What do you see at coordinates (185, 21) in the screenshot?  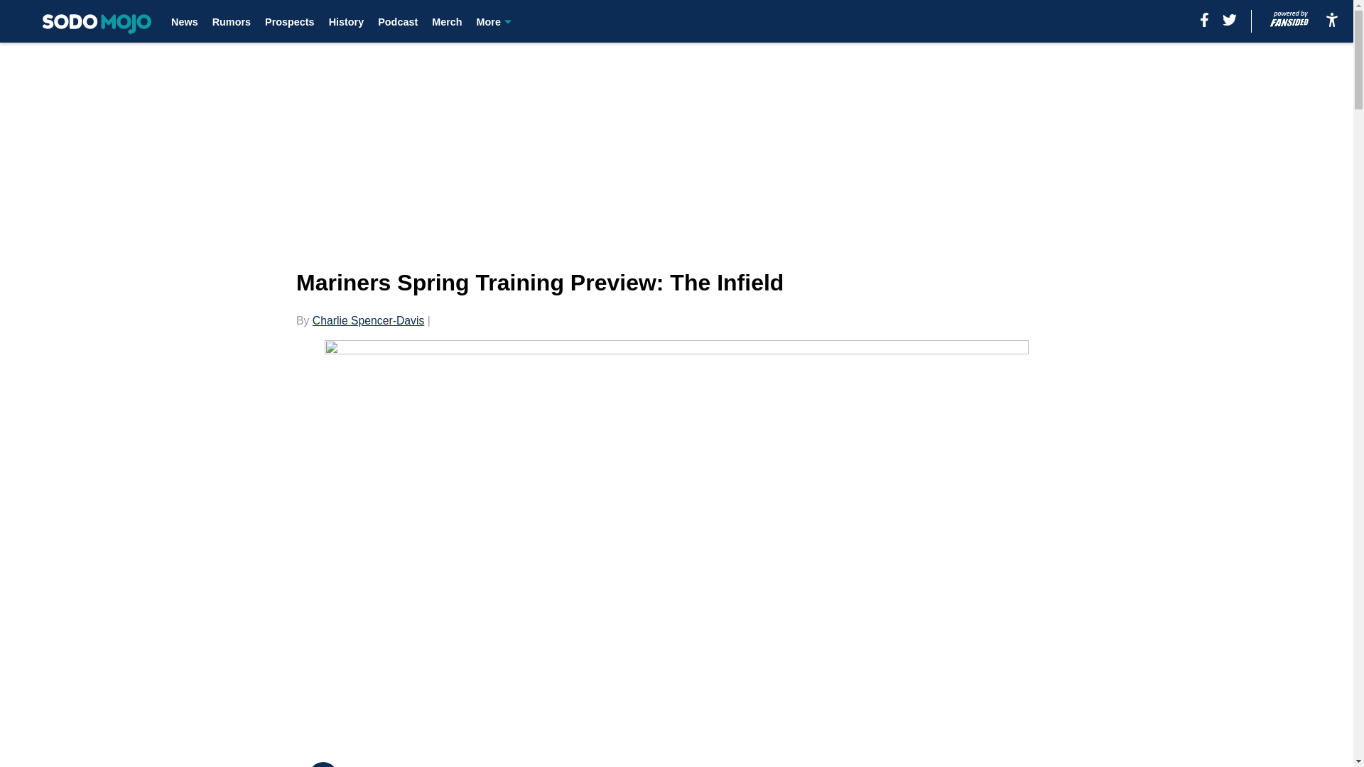 I see `News` at bounding box center [185, 21].